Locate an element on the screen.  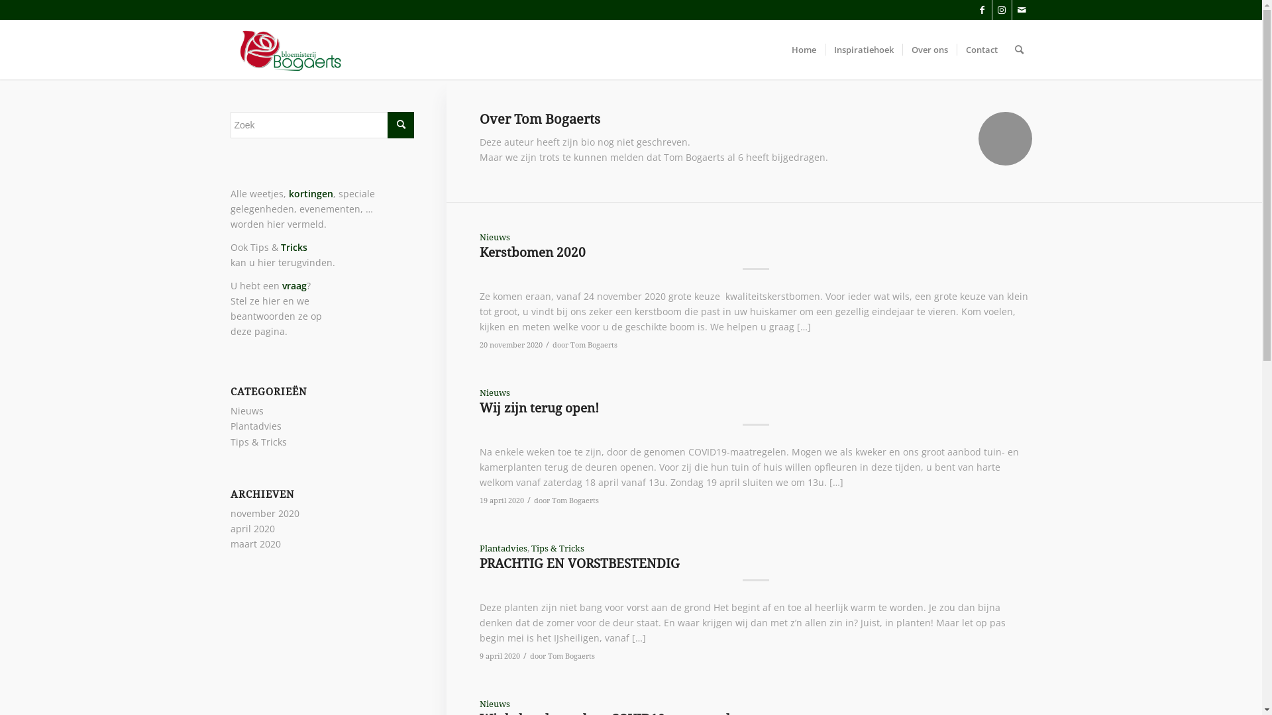
Facebook is located at coordinates (982, 10).